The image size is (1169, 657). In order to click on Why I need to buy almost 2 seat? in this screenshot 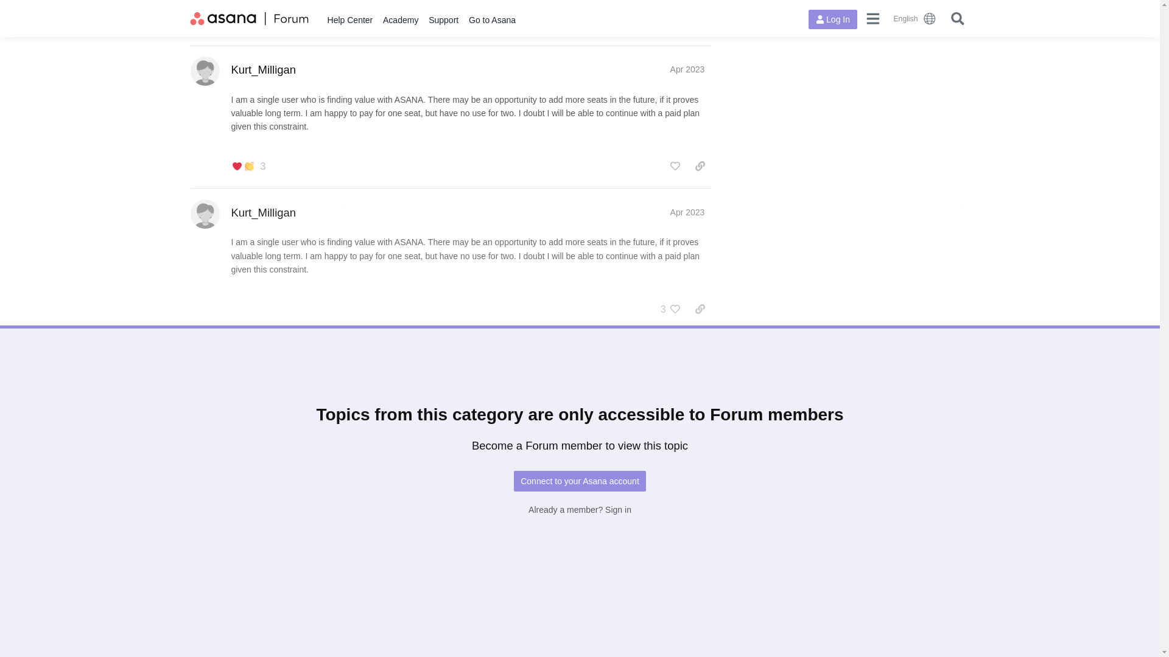, I will do `click(325, 601)`.